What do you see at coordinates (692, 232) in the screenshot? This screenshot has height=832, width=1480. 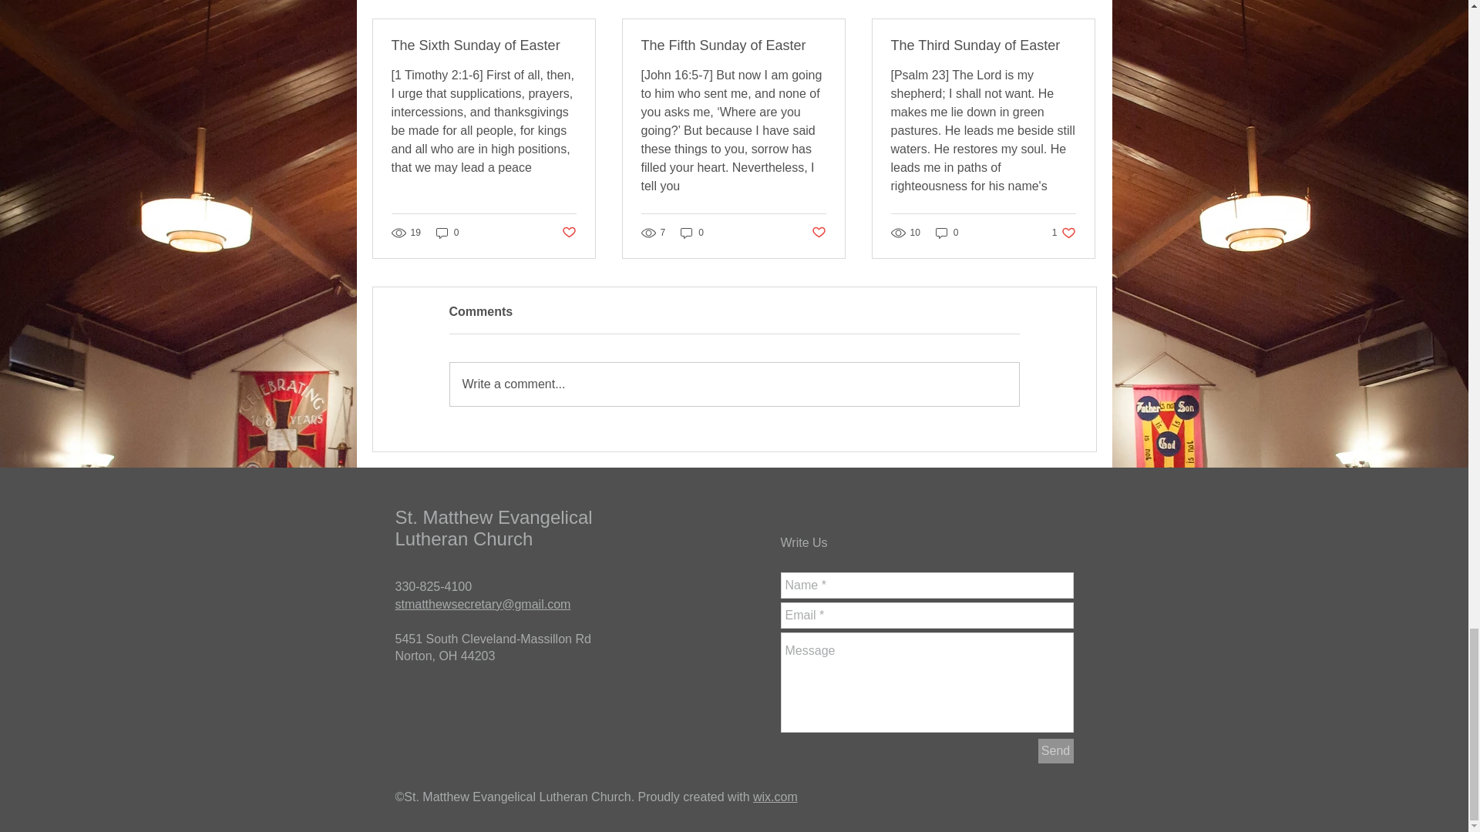 I see `Write a comment...` at bounding box center [692, 232].